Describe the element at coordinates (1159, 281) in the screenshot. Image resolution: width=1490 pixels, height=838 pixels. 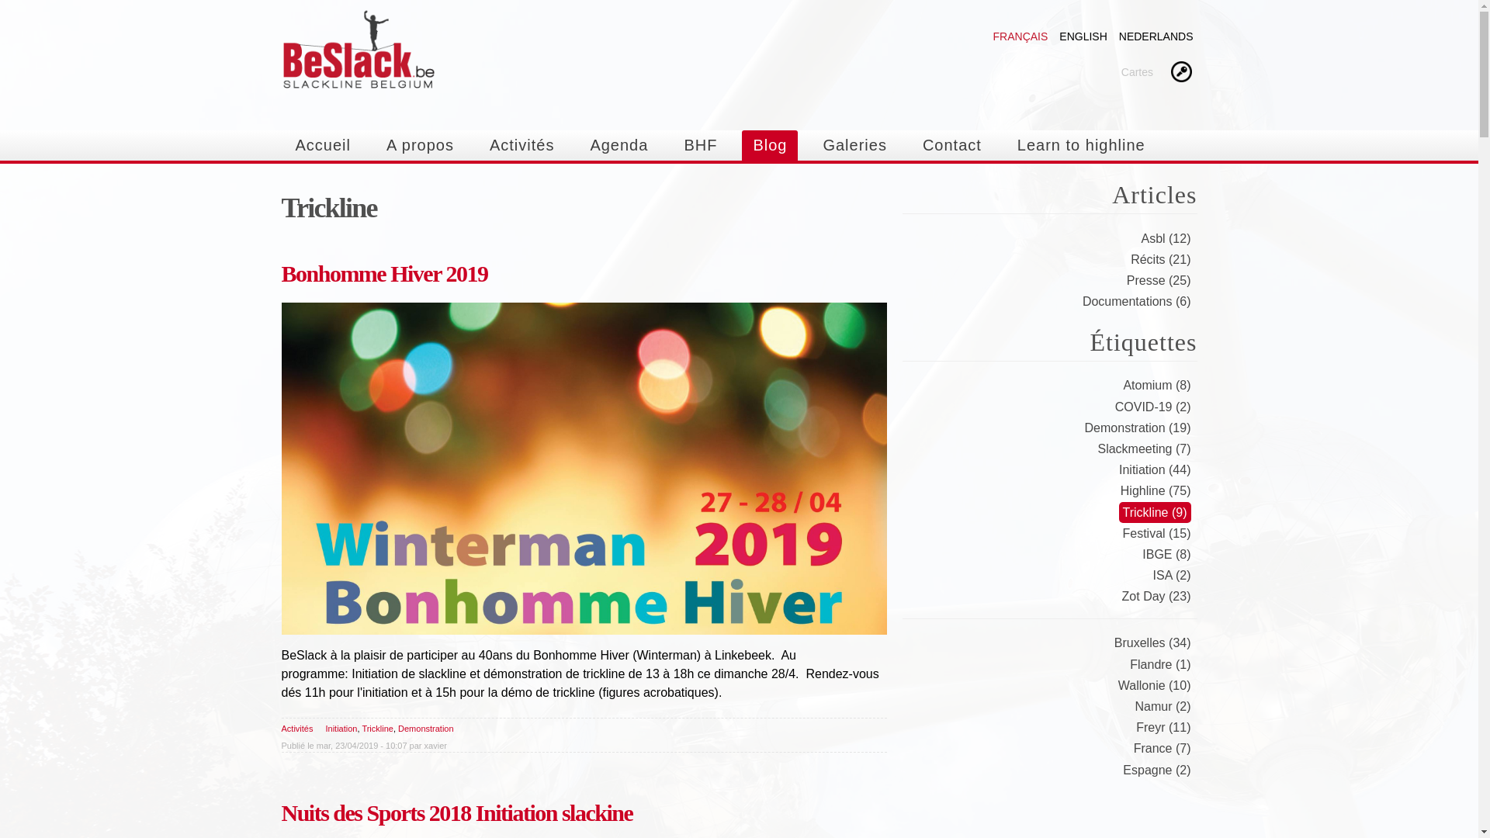
I see `Presse (25)` at that location.